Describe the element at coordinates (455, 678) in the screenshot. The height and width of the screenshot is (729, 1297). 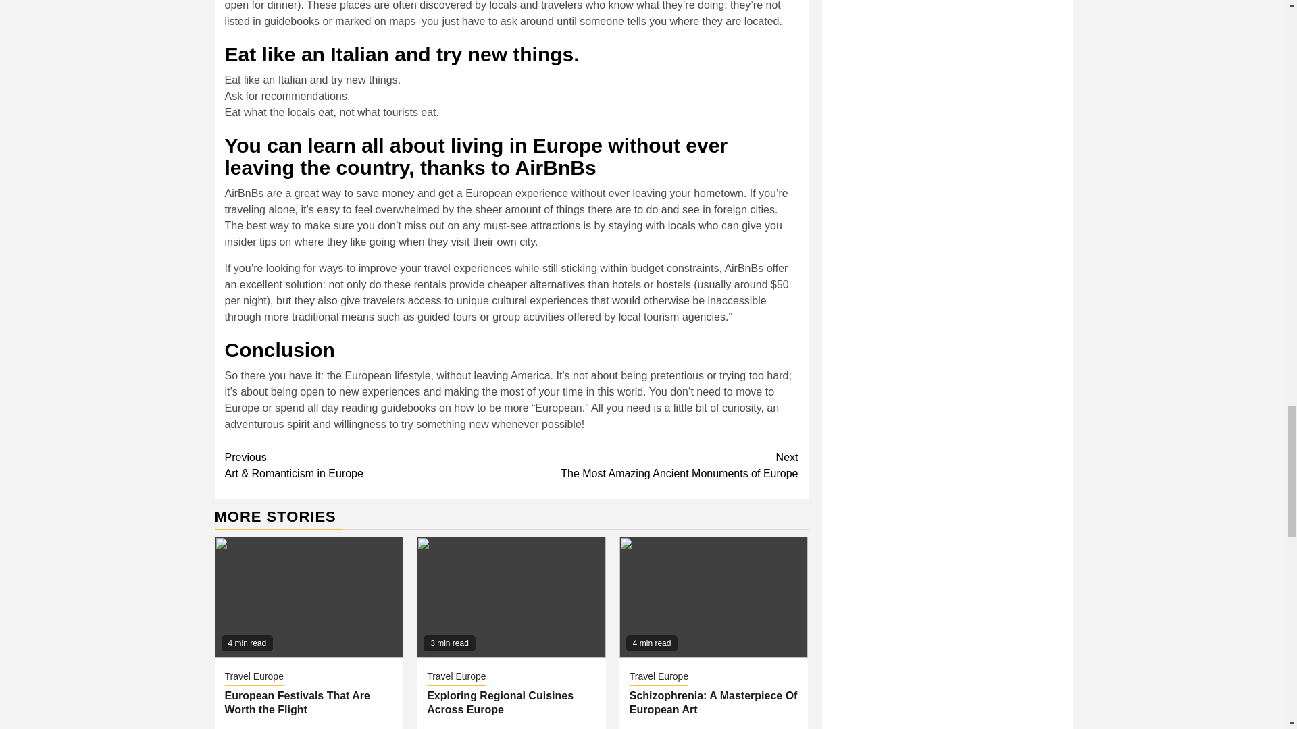
I see `Travel Europe` at that location.